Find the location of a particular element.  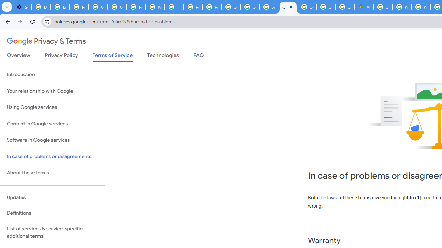

Privacy Help Center - Policies Help is located at coordinates (193, 7).